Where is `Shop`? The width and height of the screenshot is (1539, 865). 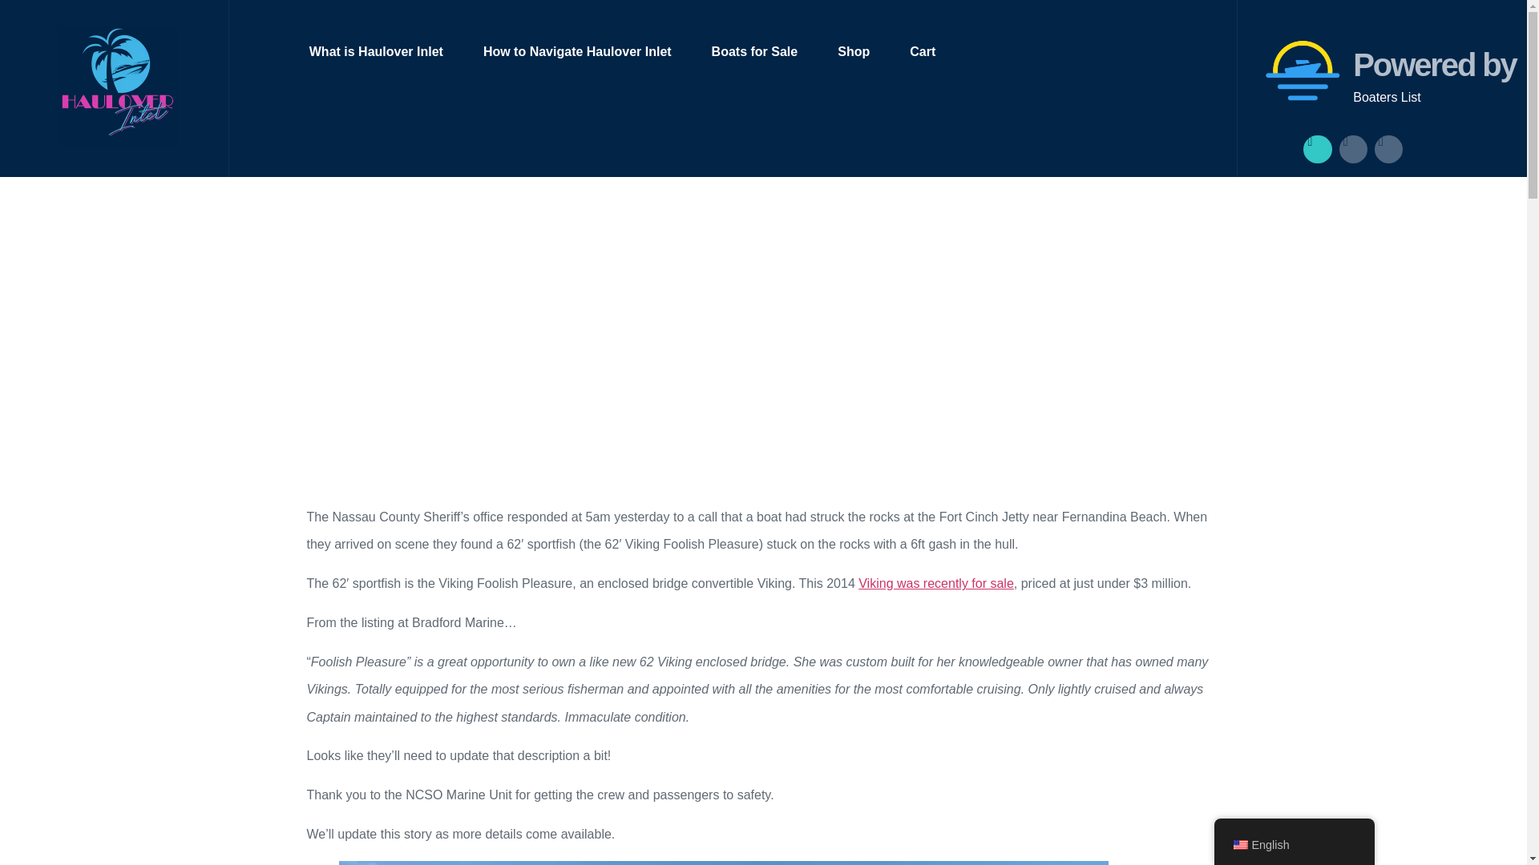 Shop is located at coordinates (853, 51).